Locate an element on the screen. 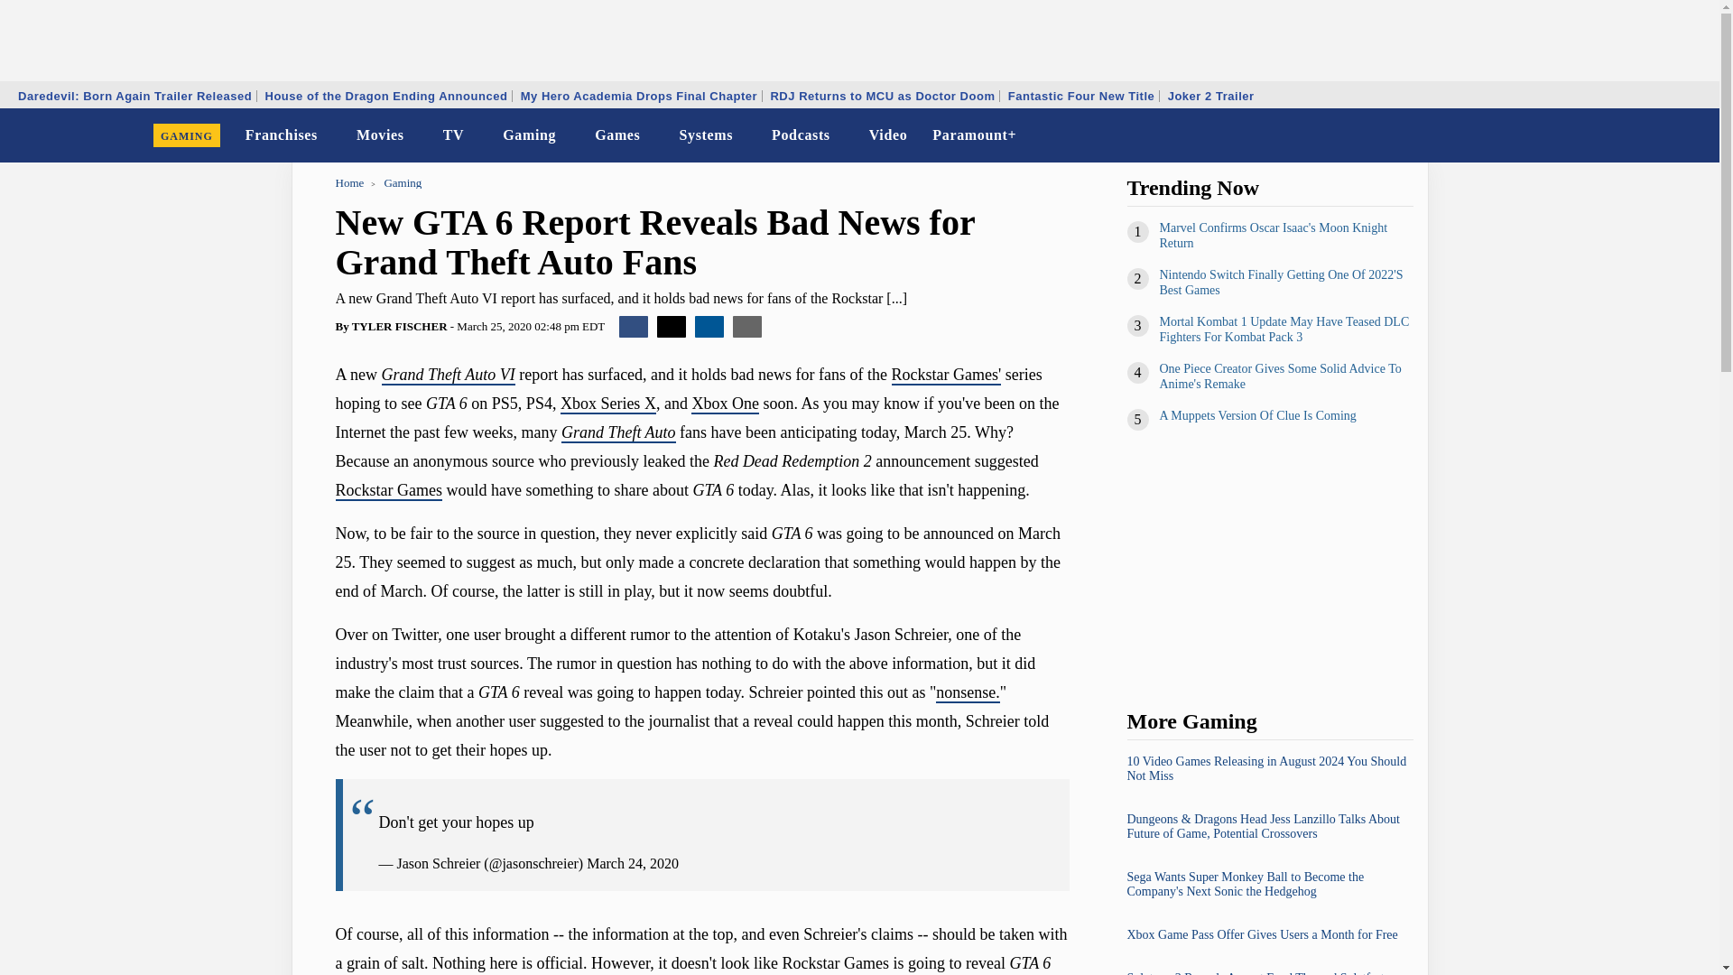 The image size is (1733, 975). Daredevil: Born Again Trailer Released is located at coordinates (135, 96).